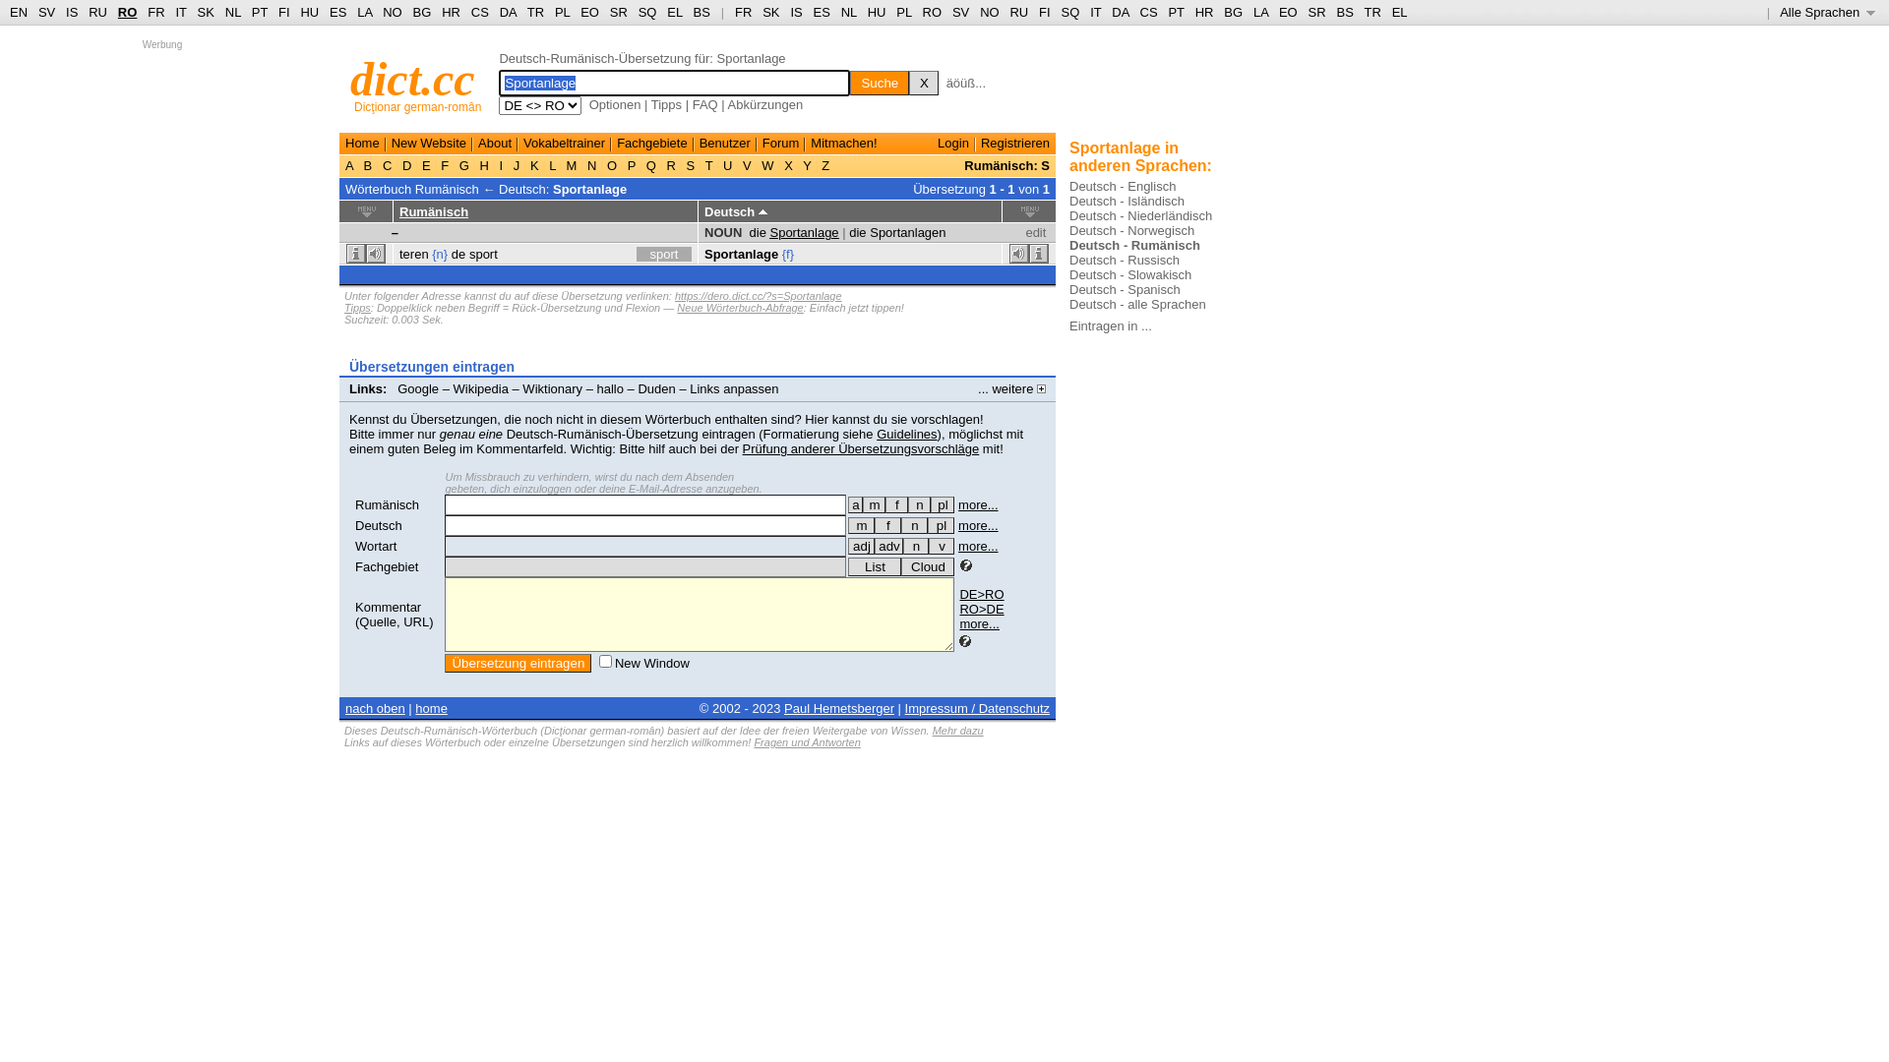 The width and height of the screenshot is (1889, 1062). I want to click on LA, so click(364, 12).